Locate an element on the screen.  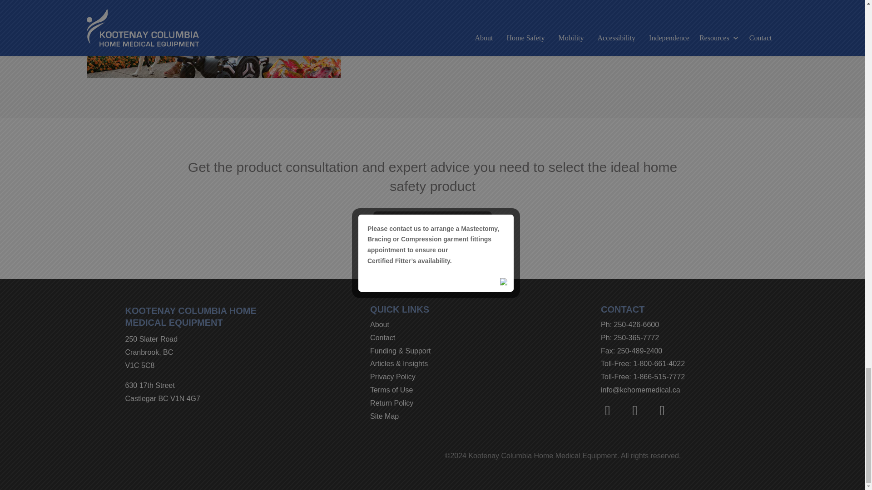
Mask Group 1 is located at coordinates (213, 39).